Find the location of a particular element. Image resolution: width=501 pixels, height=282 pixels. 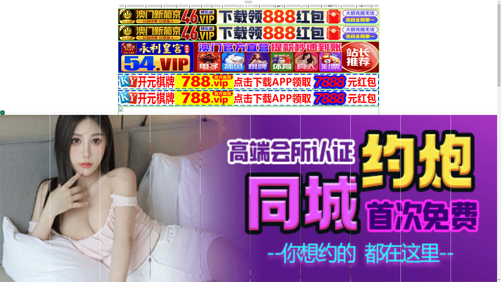

| is located at coordinates (318, 239).